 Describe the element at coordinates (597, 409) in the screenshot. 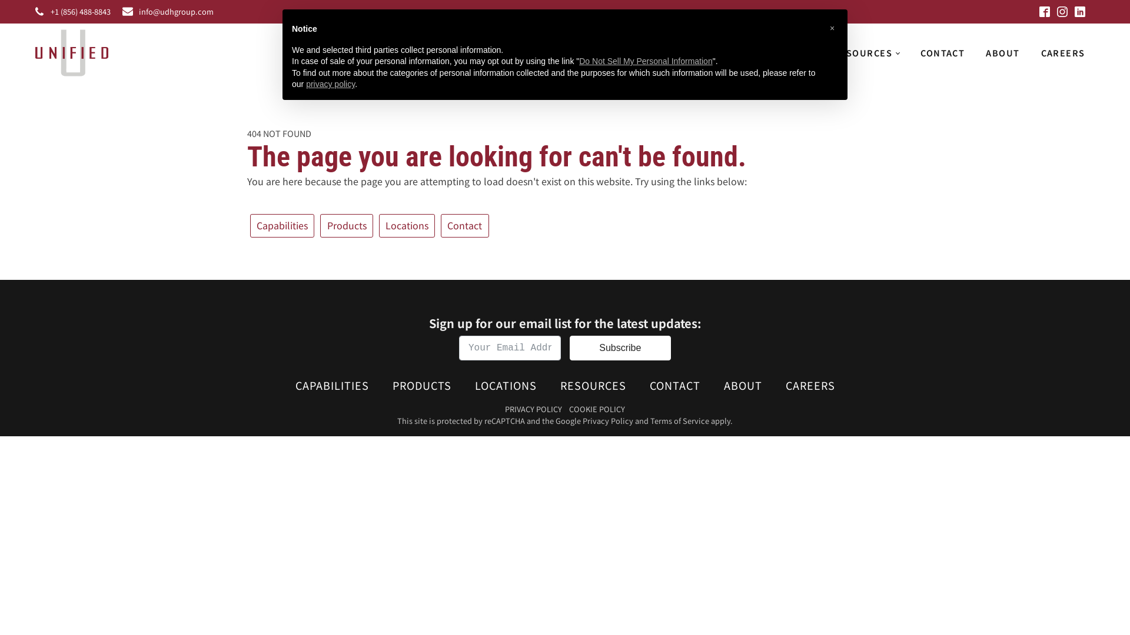

I see `COOKIE POLICY` at that location.